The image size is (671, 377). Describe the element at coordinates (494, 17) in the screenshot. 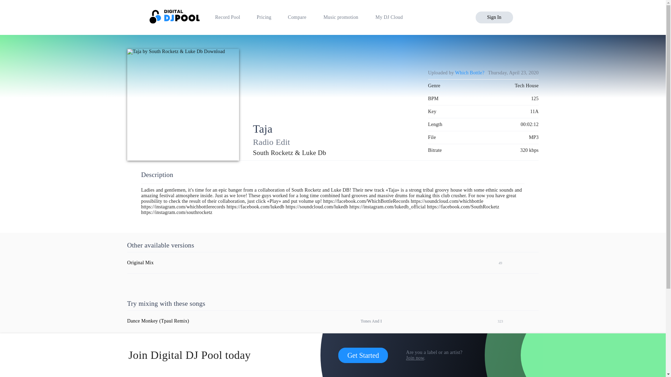

I see `Sign In` at that location.